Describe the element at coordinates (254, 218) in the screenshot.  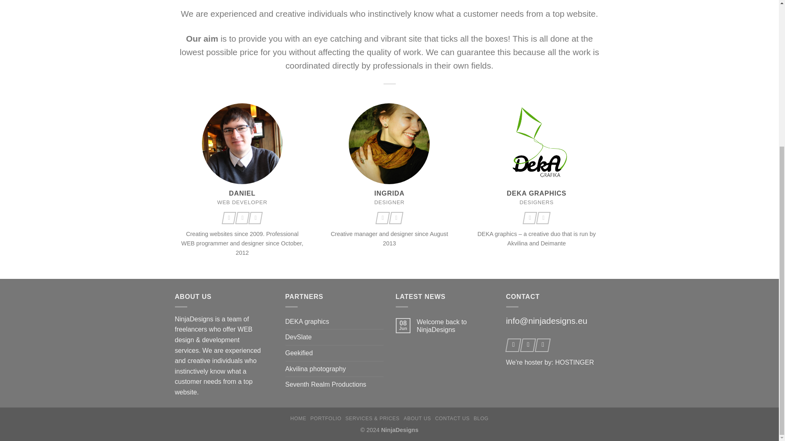
I see `Follow on LinkedIn` at that location.